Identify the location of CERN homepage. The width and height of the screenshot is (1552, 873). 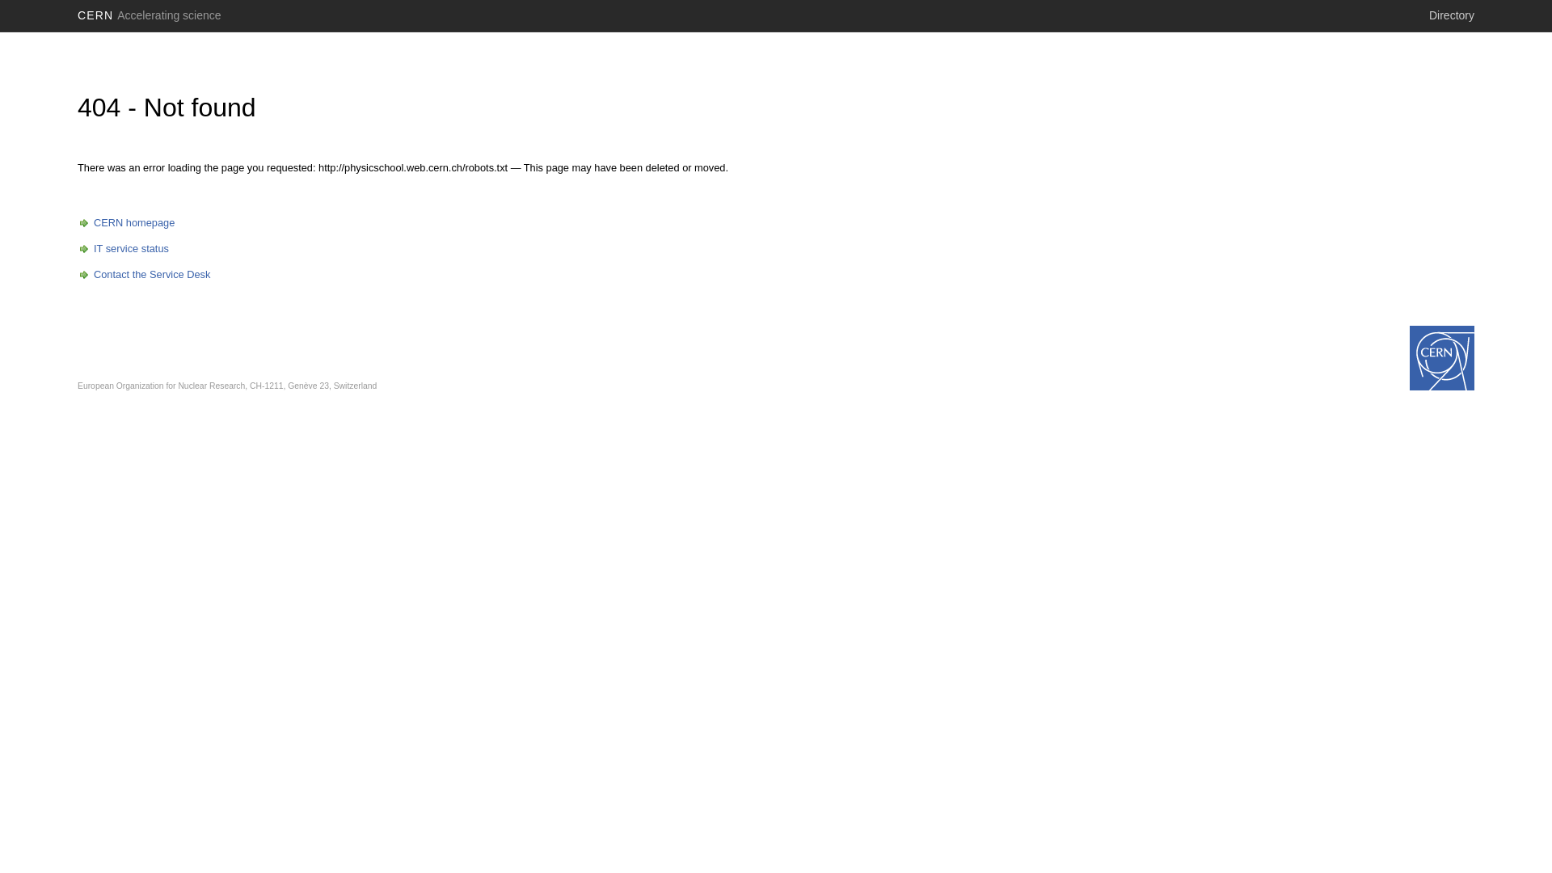
(126, 223).